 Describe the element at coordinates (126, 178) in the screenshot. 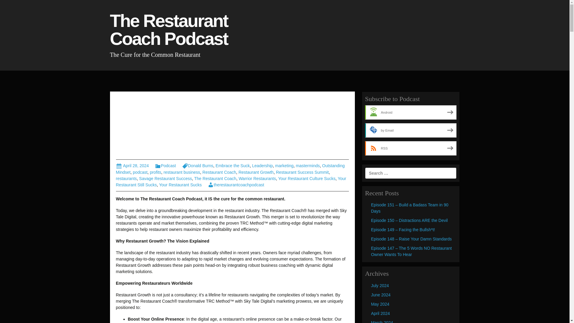

I see `restaurants` at that location.